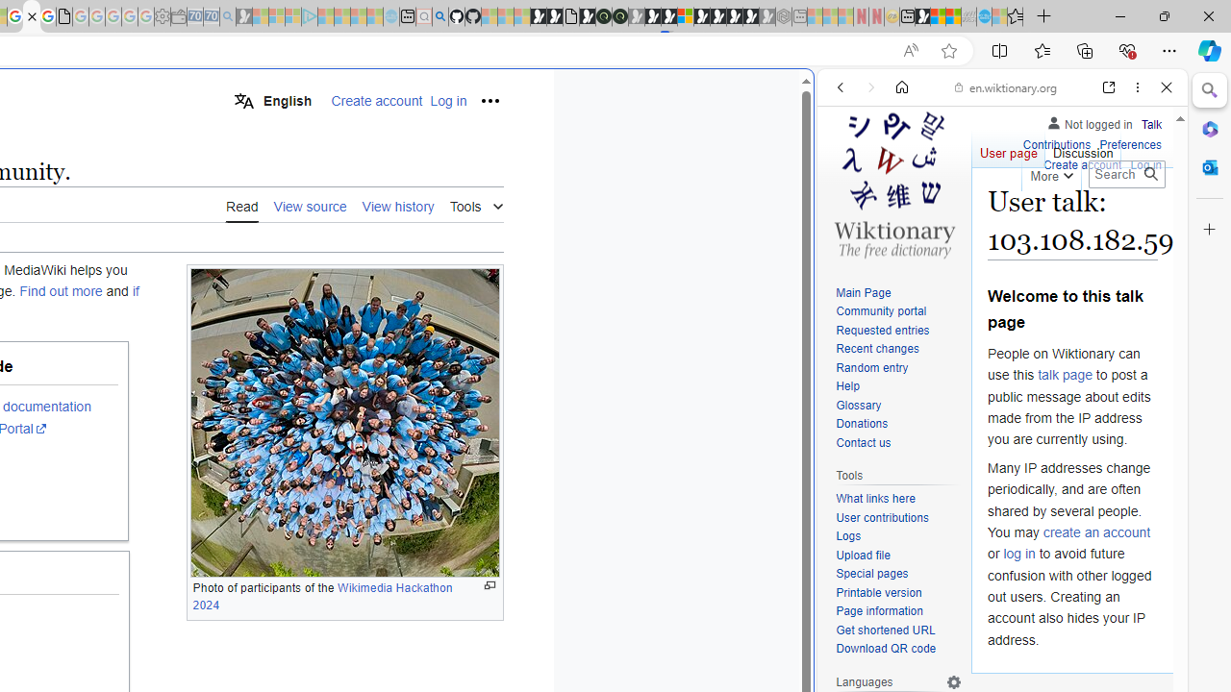 This screenshot has height=692, width=1231. What do you see at coordinates (898, 331) in the screenshot?
I see `Requested entries` at bounding box center [898, 331].